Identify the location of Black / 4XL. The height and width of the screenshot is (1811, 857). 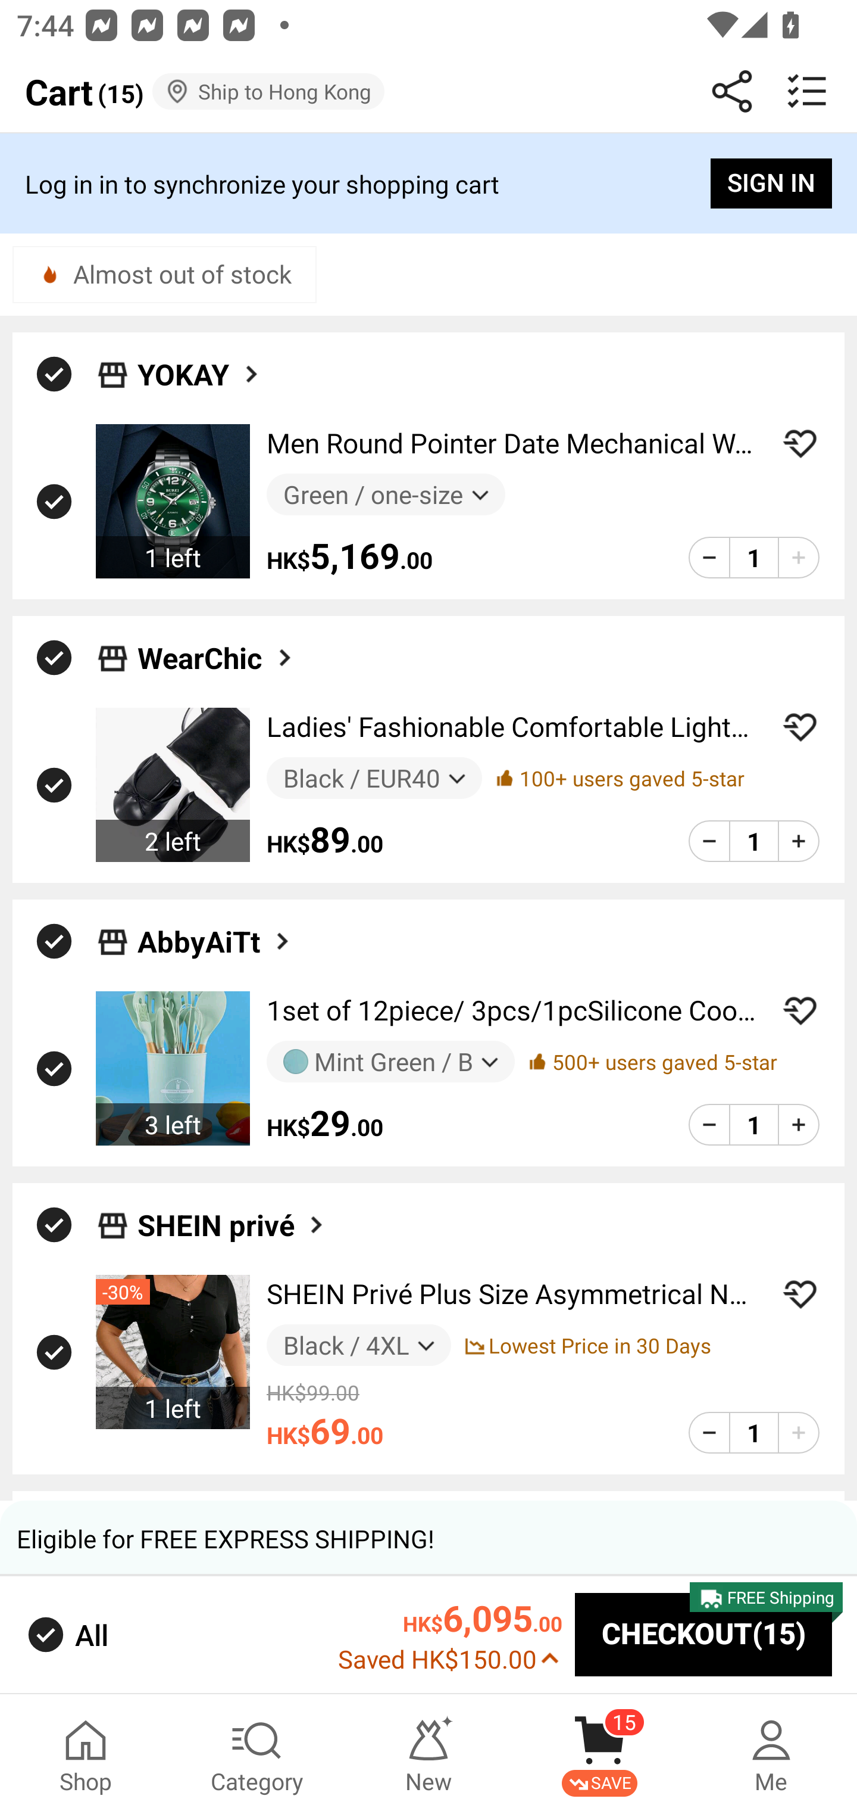
(358, 1345).